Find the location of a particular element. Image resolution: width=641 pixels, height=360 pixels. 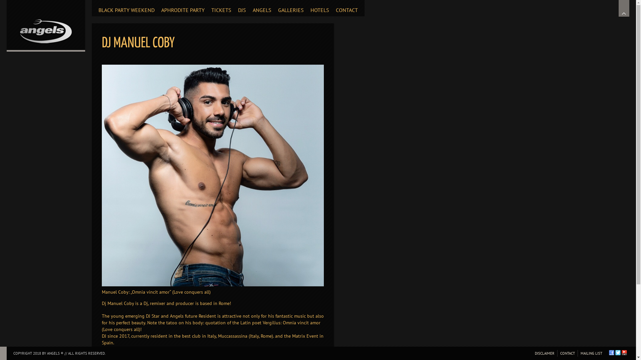

CONTACT is located at coordinates (347, 8).